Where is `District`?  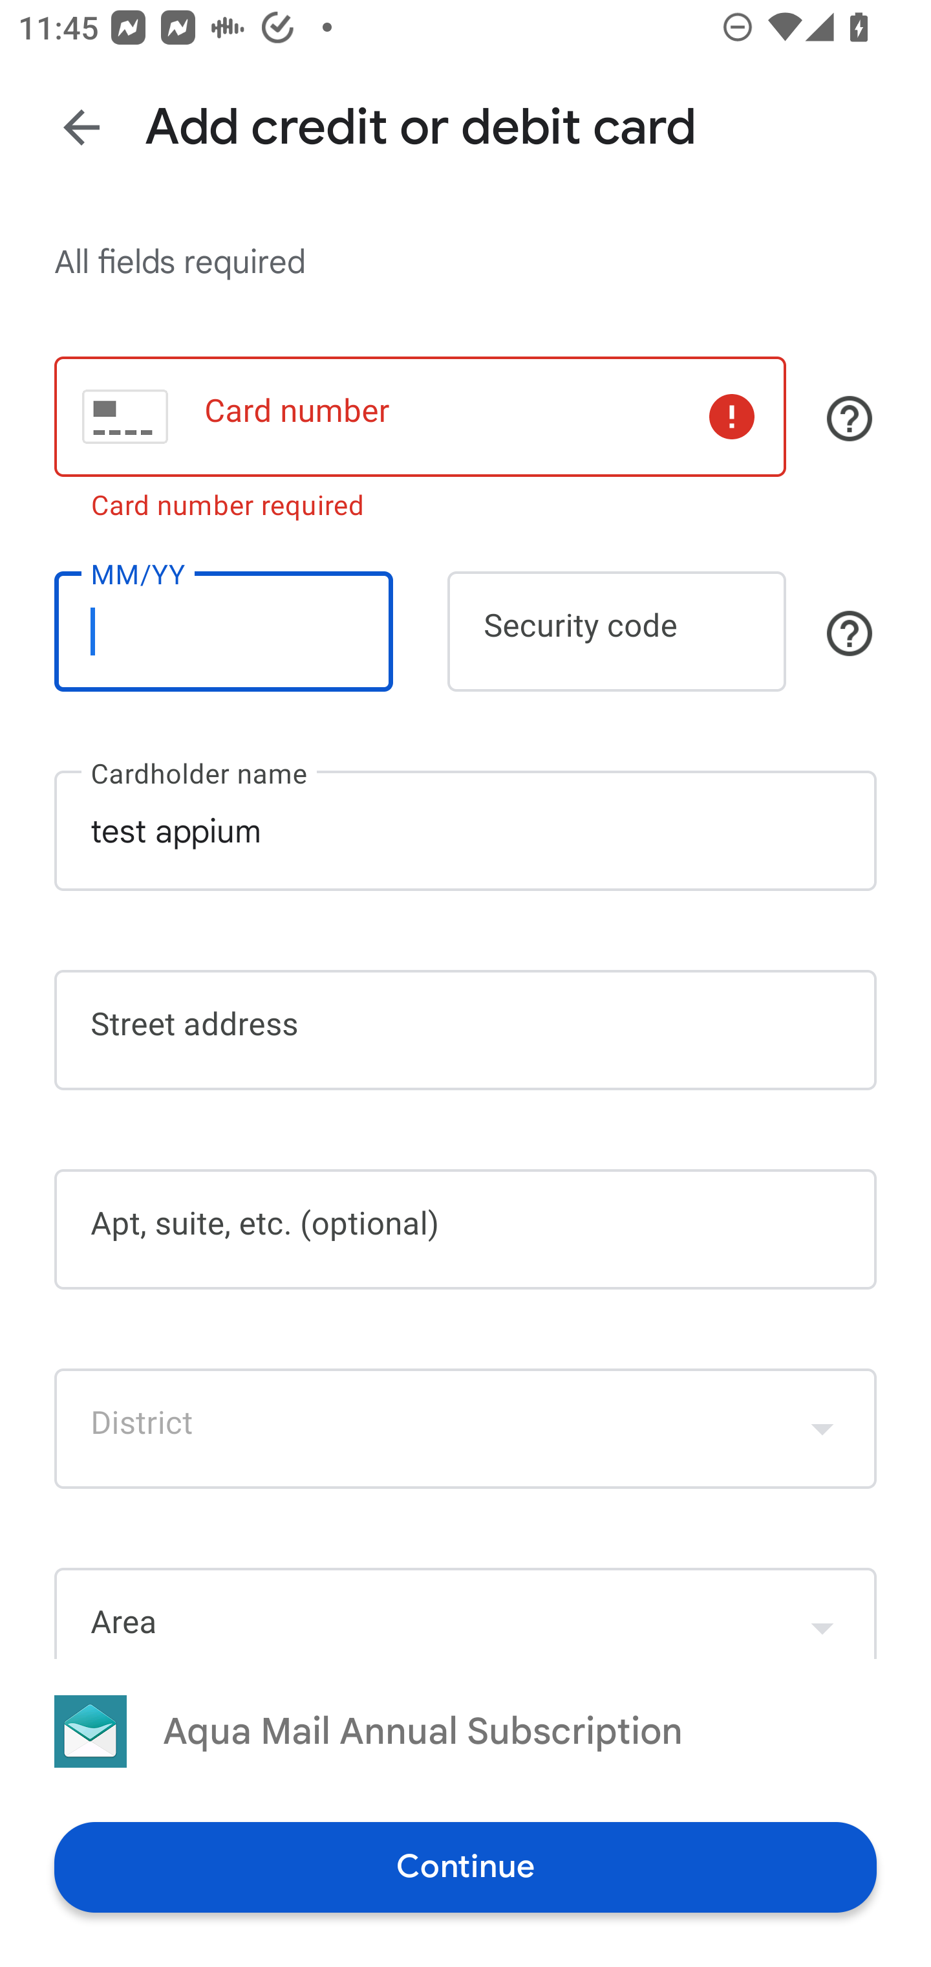
District is located at coordinates (465, 1429).